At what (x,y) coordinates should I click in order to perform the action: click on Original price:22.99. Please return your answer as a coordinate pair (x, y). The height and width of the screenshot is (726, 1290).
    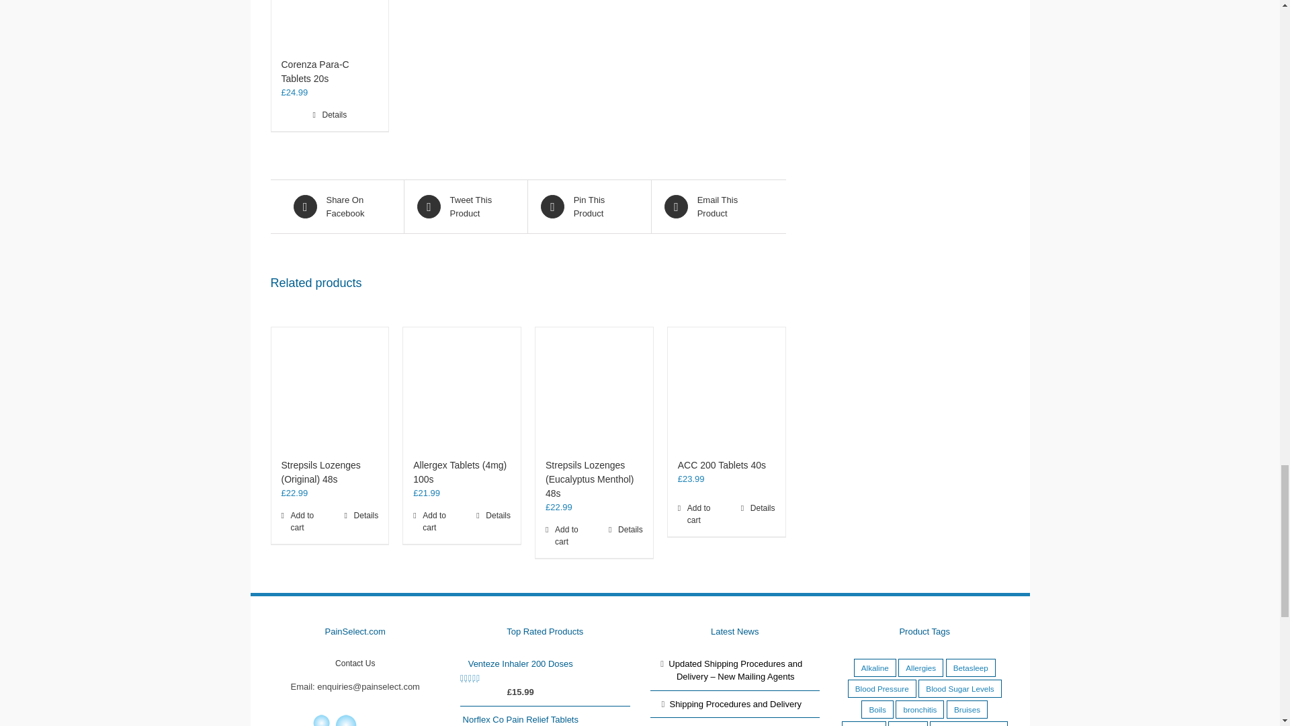
    Looking at the image, I should click on (294, 492).